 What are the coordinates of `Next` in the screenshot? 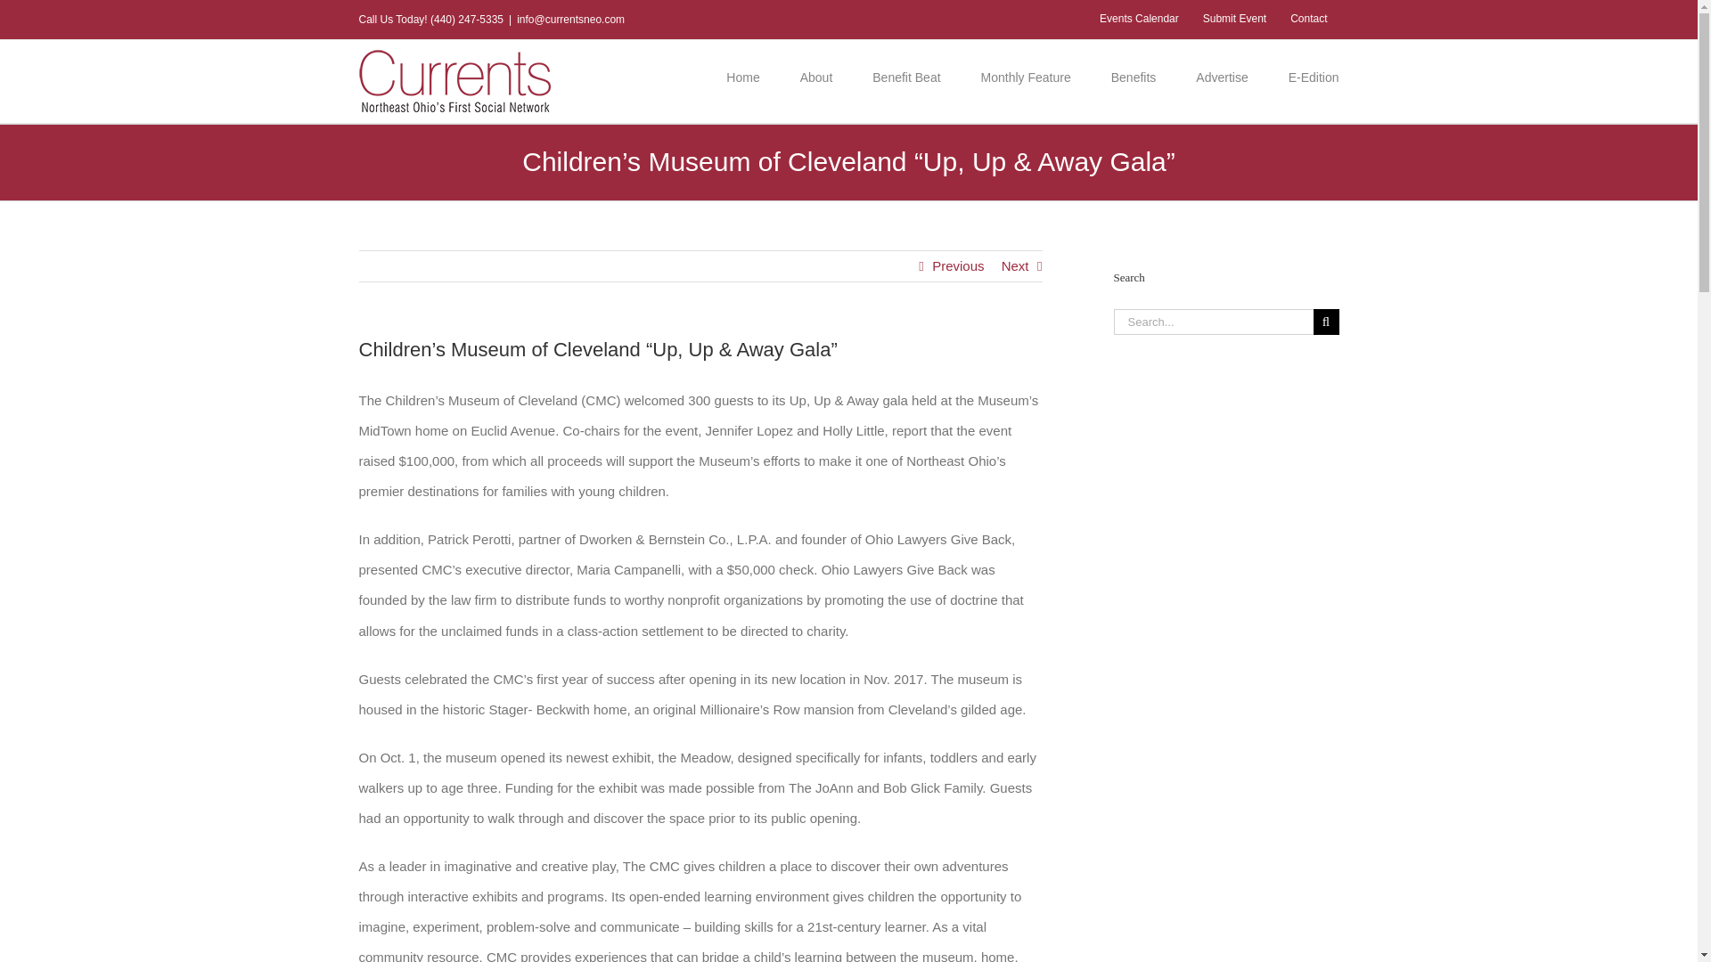 It's located at (1015, 265).